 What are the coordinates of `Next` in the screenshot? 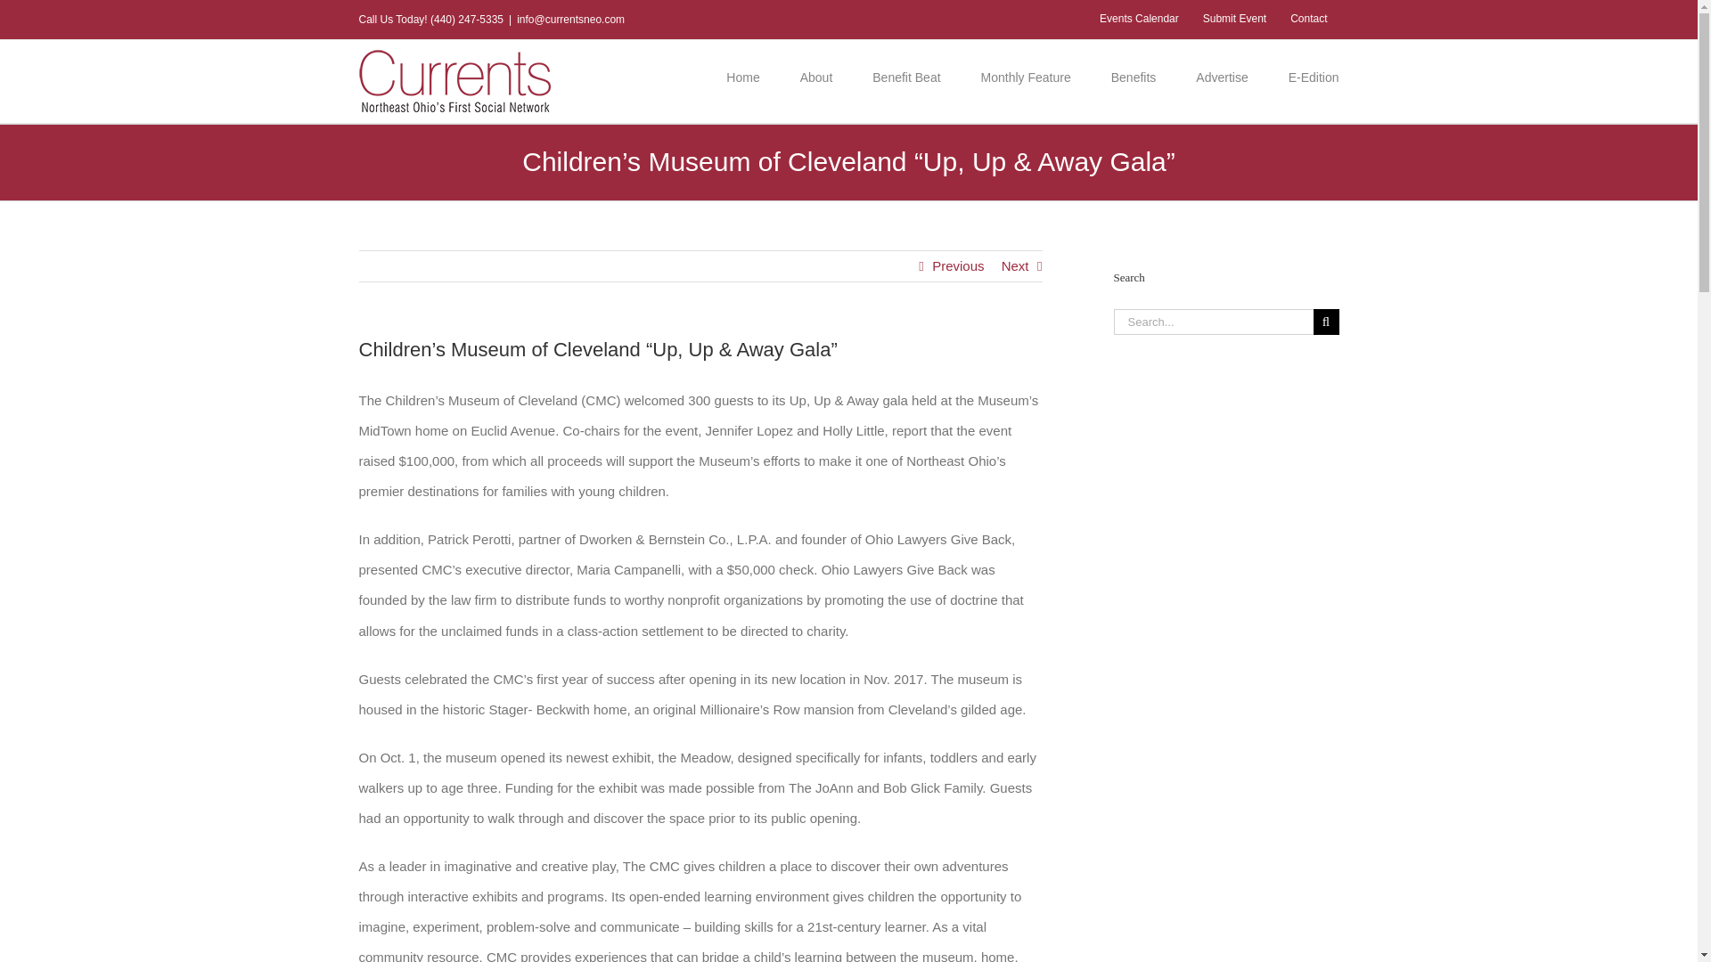 It's located at (1015, 265).